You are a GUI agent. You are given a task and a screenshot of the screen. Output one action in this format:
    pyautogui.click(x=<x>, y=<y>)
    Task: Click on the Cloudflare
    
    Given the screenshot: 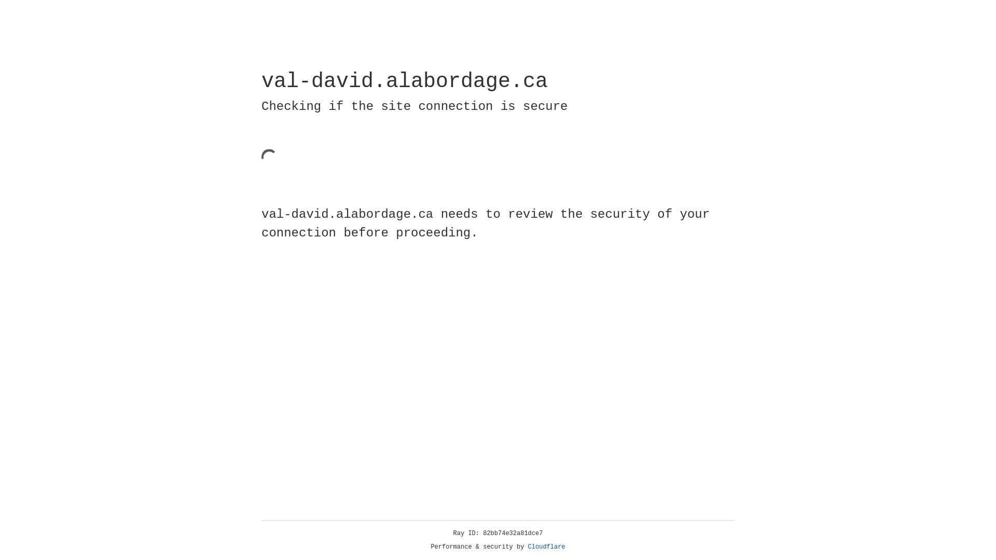 What is the action you would take?
    pyautogui.click(x=547, y=547)
    